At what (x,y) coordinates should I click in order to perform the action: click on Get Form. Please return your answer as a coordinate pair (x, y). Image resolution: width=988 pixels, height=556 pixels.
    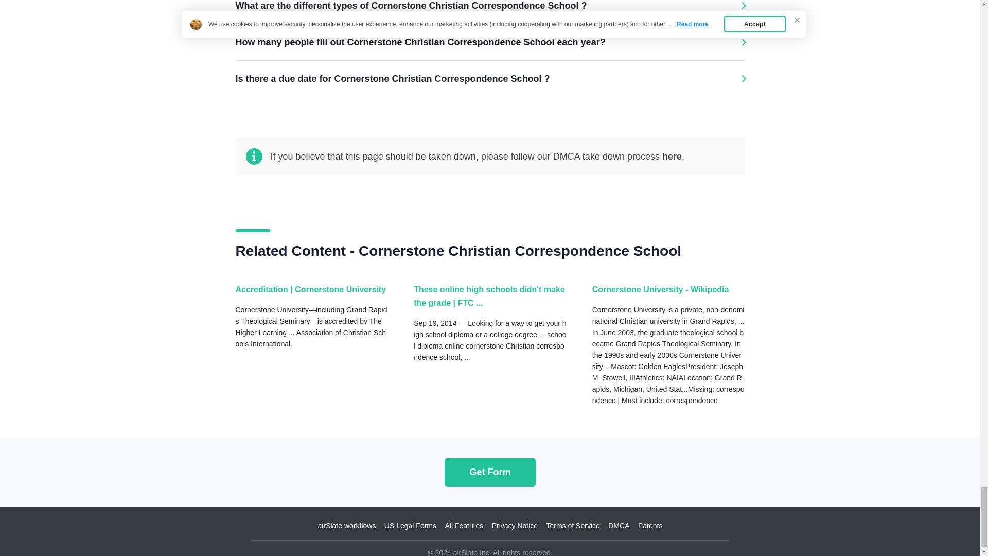
    Looking at the image, I should click on (490, 472).